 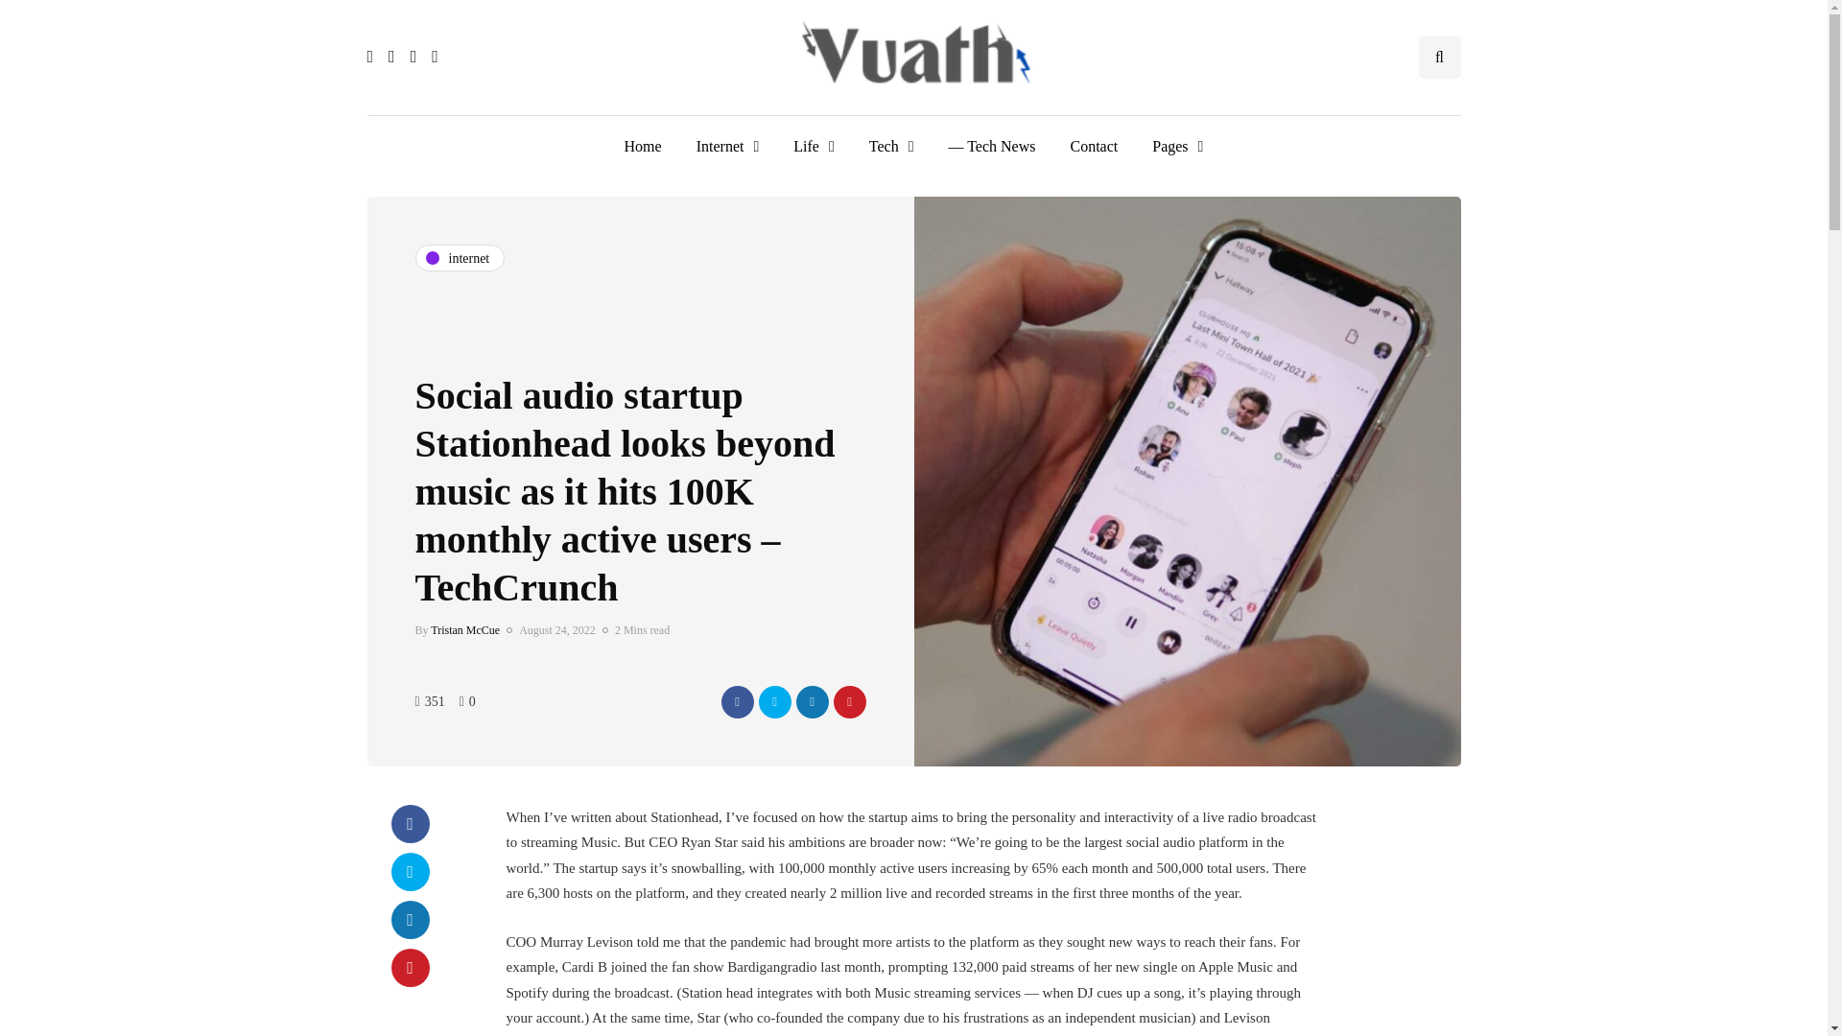 I want to click on Tech, so click(x=891, y=146).